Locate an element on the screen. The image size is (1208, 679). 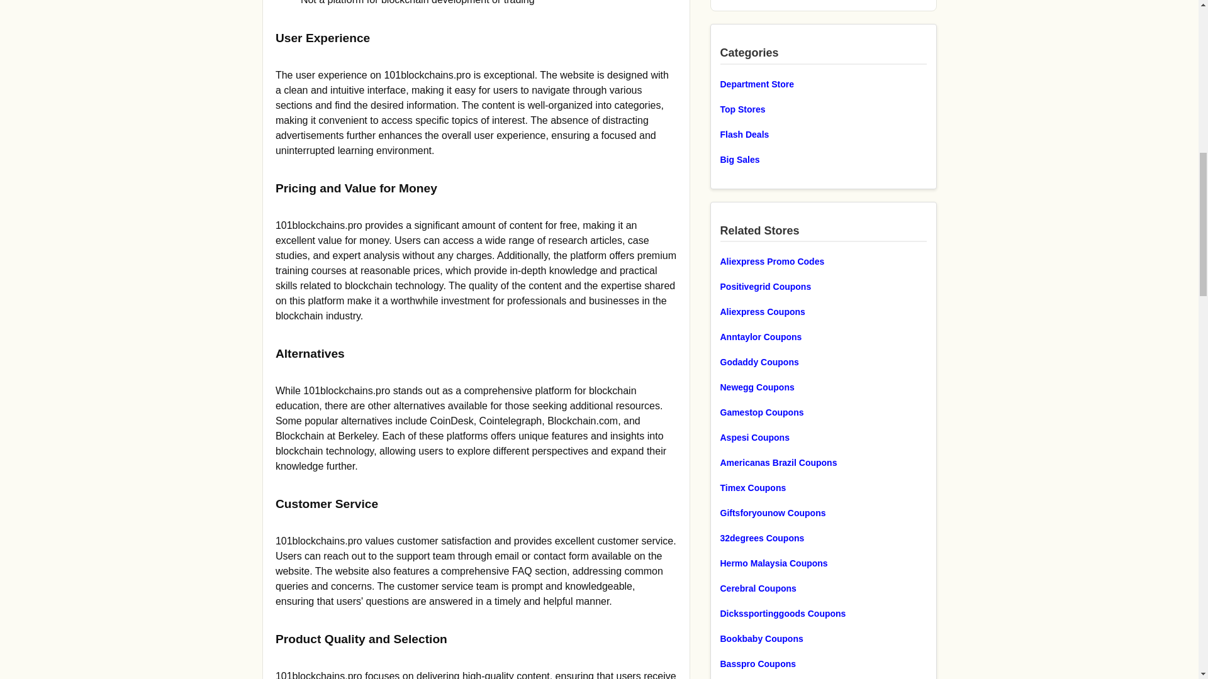
Department Store is located at coordinates (823, 83).